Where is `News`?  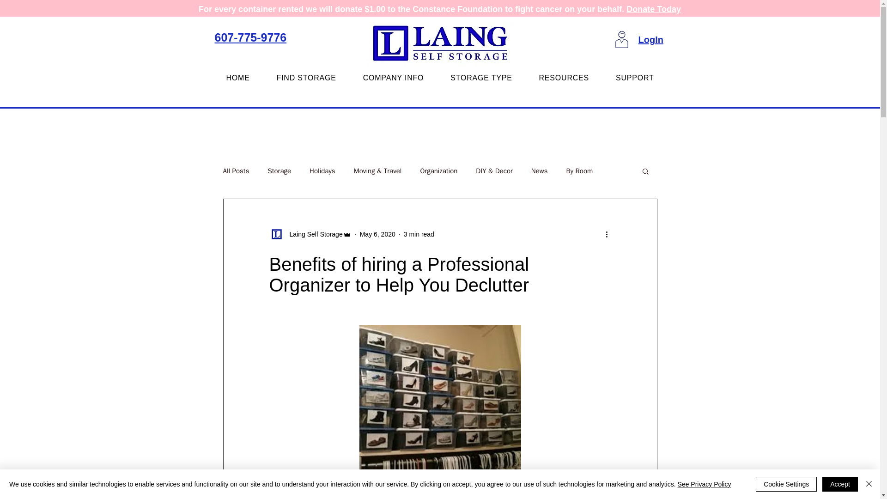
News is located at coordinates (540, 170).